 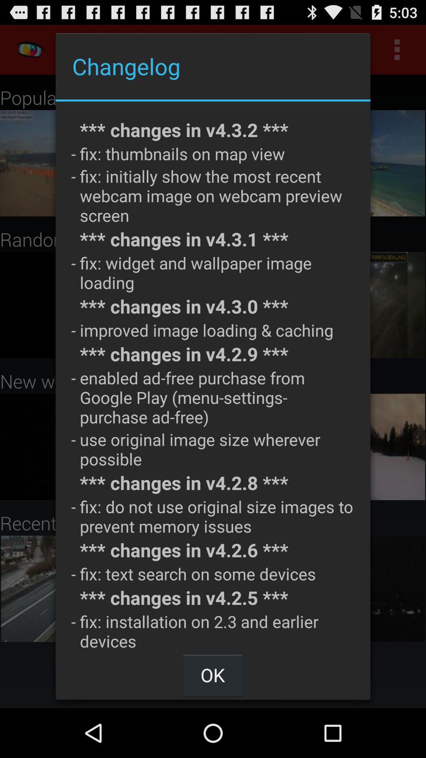 I want to click on flip until ok   button, so click(x=213, y=675).